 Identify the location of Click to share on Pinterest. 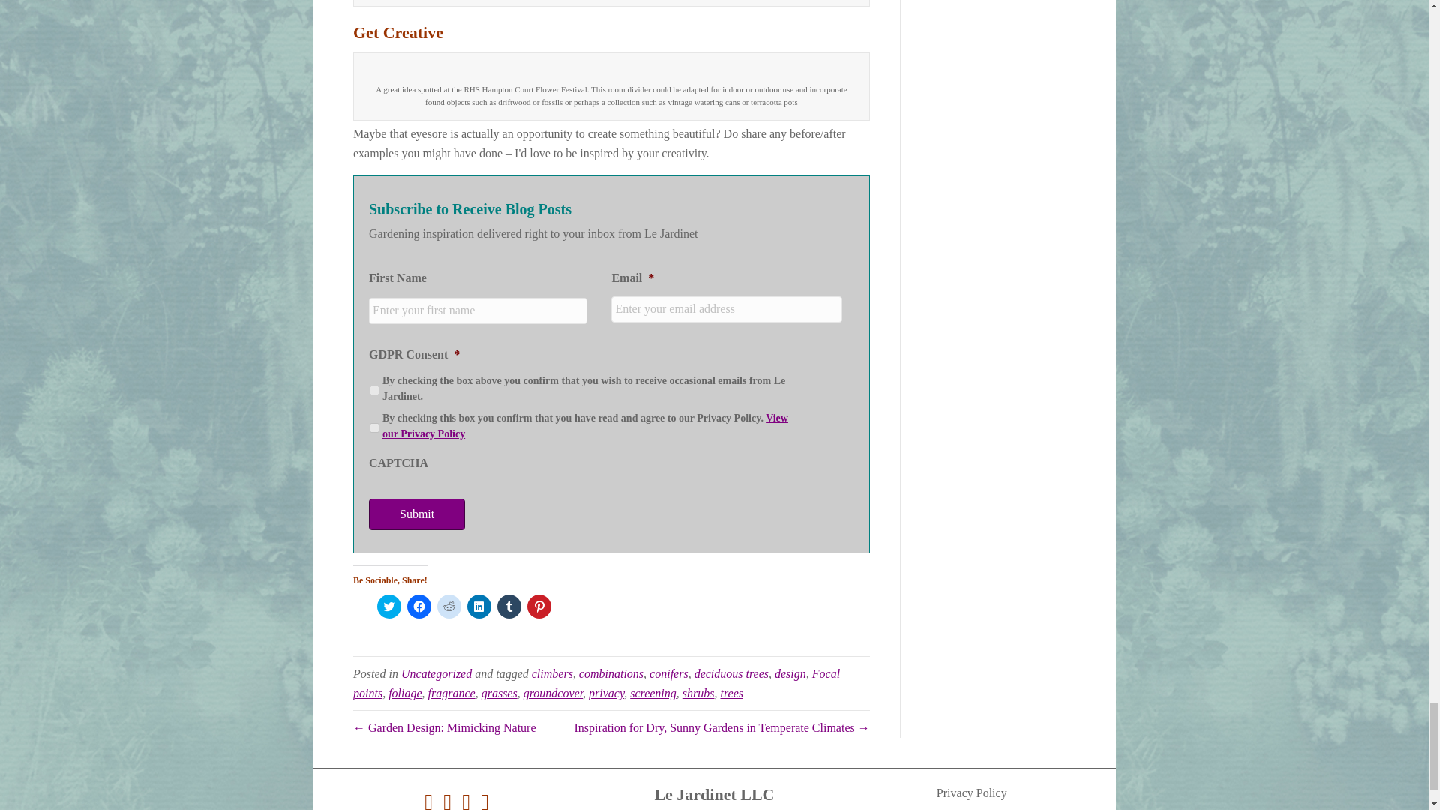
(538, 606).